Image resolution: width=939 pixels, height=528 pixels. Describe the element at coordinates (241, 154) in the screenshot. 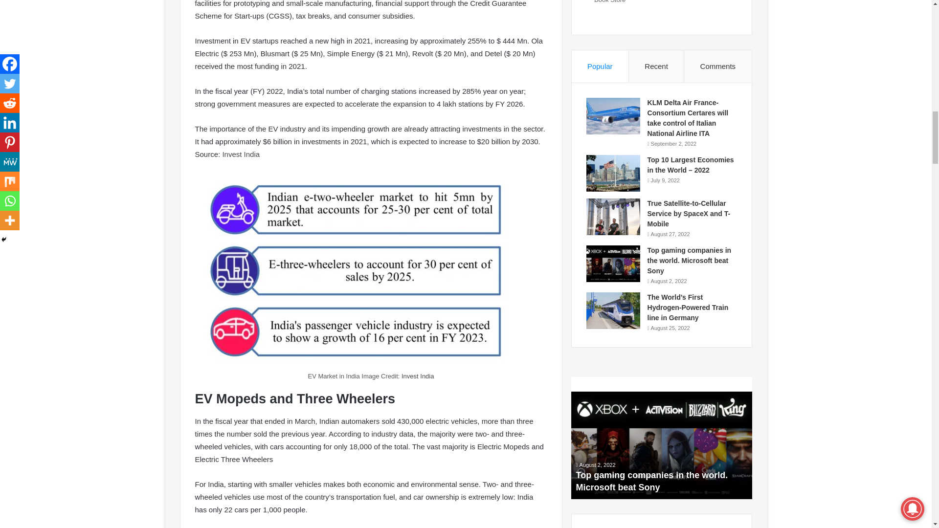

I see `Invest India` at that location.